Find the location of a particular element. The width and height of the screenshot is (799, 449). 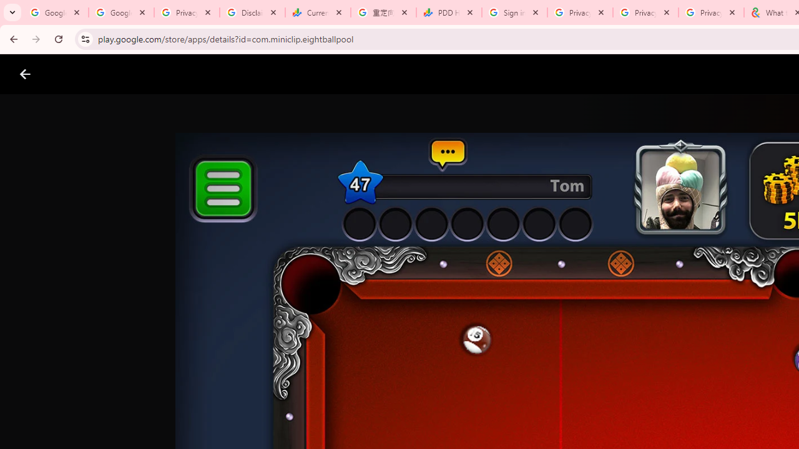

Content rating is located at coordinates (608, 409).